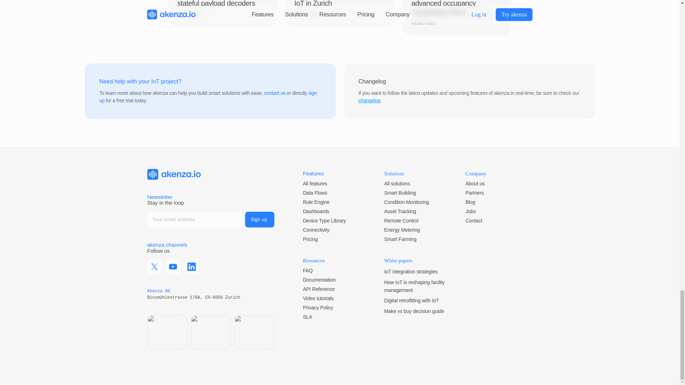 The width and height of the screenshot is (685, 385). What do you see at coordinates (316, 230) in the screenshot?
I see `Connectivity` at bounding box center [316, 230].